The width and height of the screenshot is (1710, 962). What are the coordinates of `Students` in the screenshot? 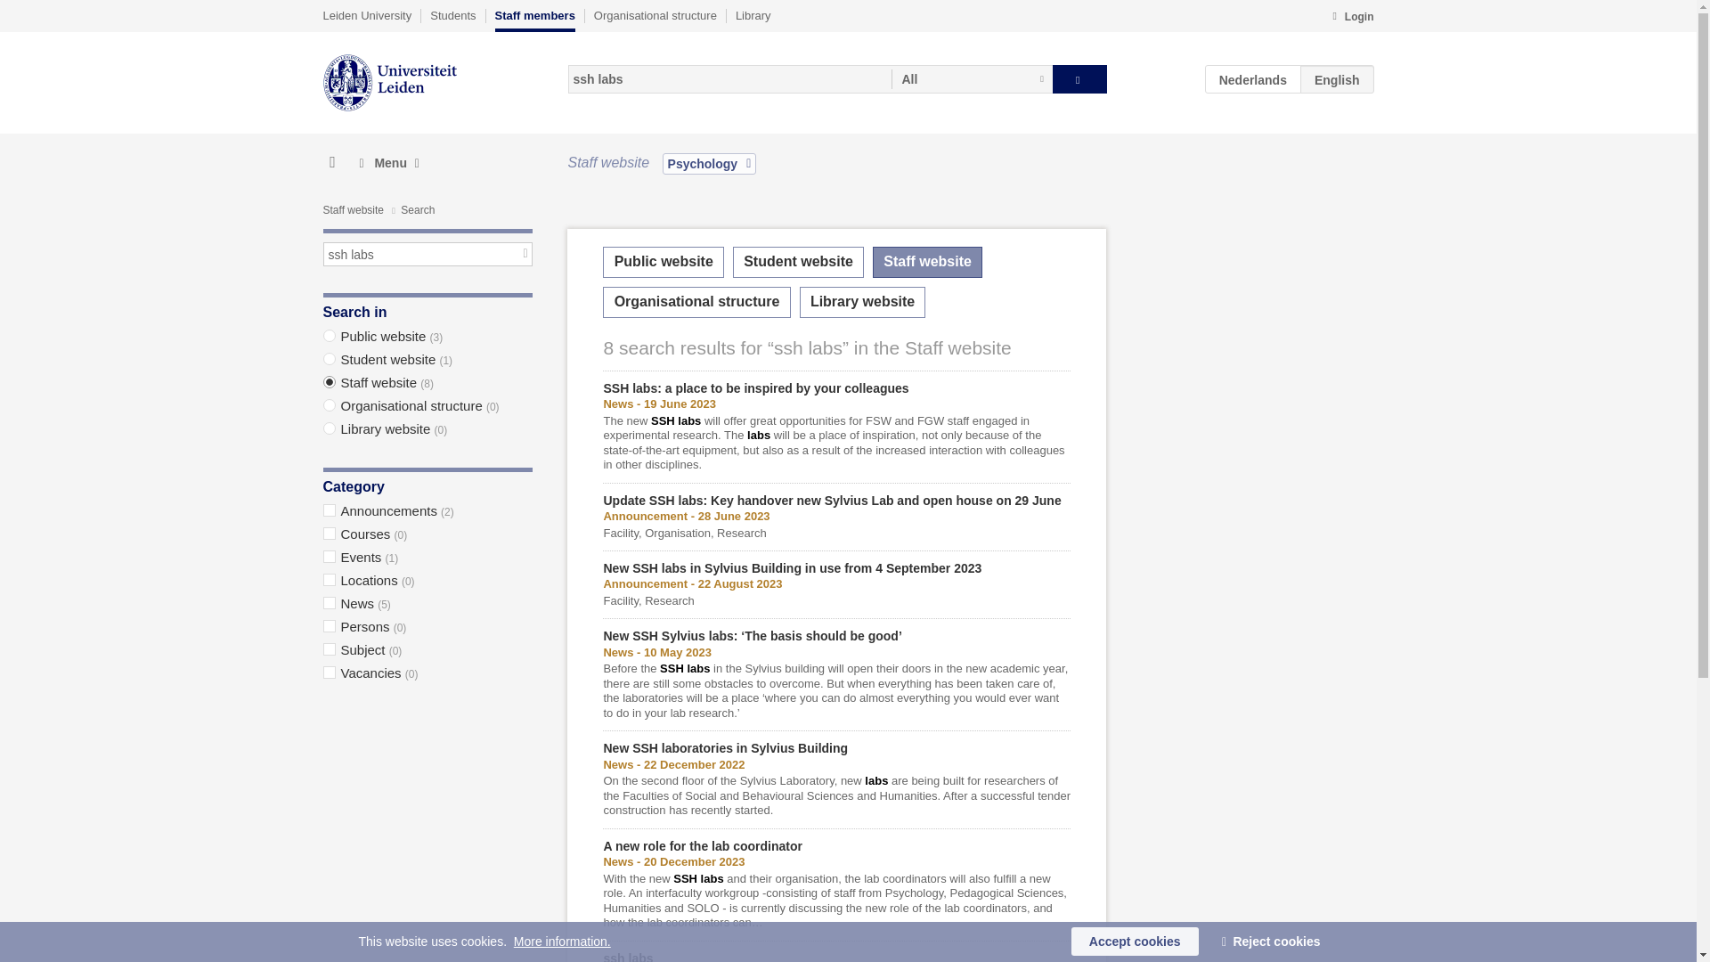 It's located at (452, 15).